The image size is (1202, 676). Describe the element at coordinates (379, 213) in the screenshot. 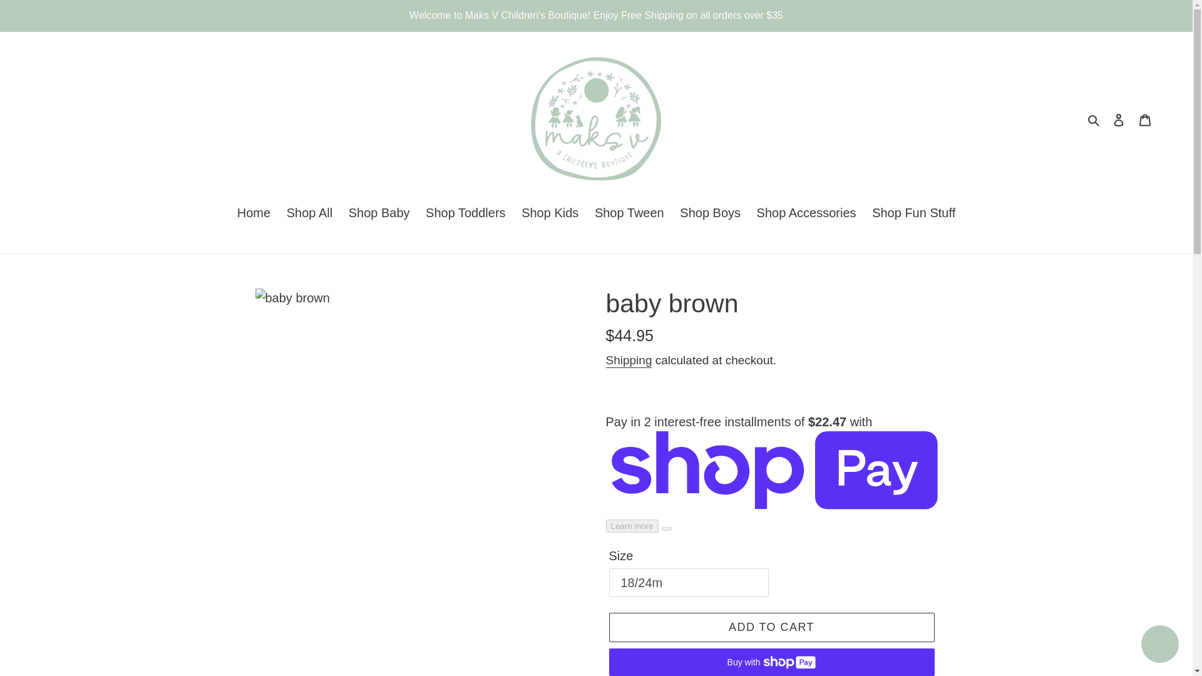

I see `Shop Baby` at that location.